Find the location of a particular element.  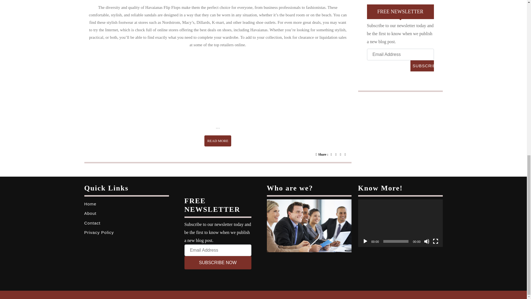

SUBSCRIBE NOW is located at coordinates (422, 66).